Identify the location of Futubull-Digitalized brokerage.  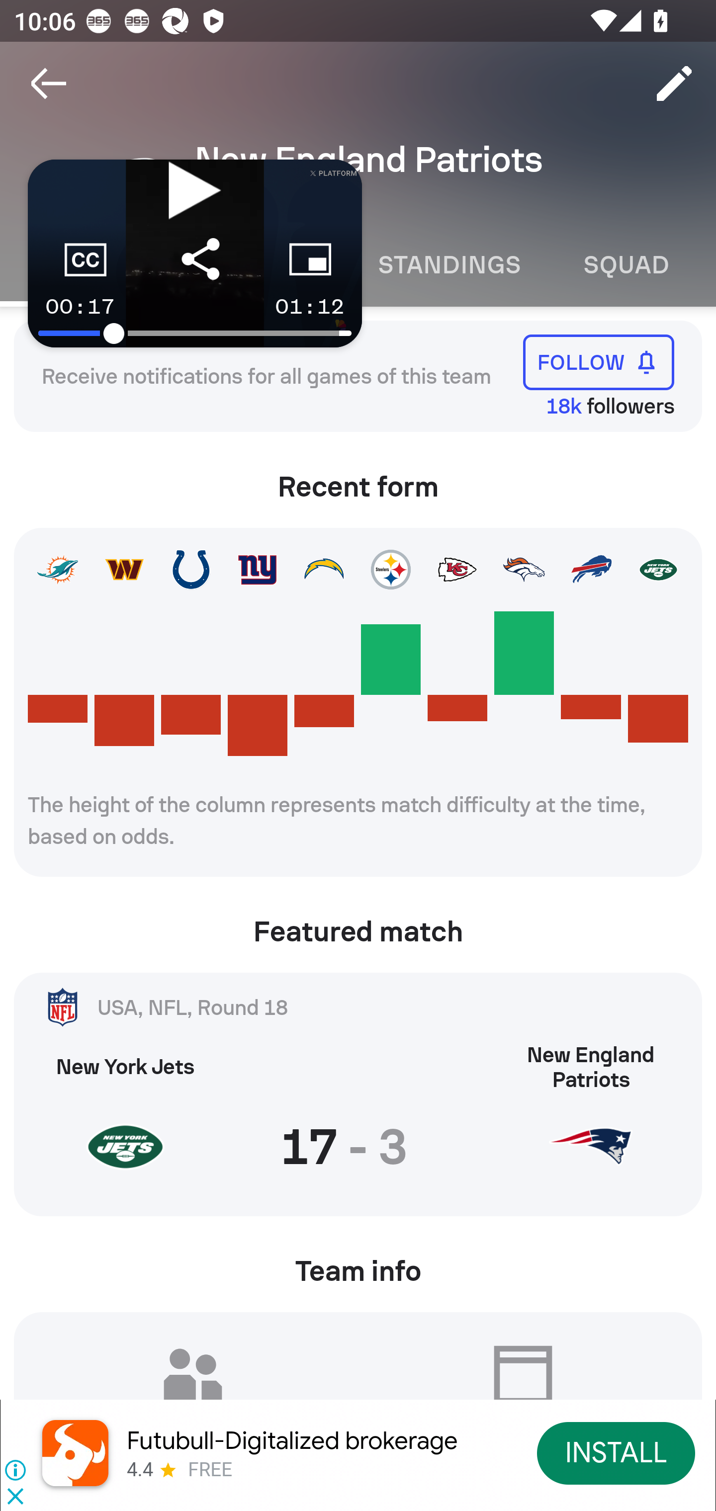
(292, 1440).